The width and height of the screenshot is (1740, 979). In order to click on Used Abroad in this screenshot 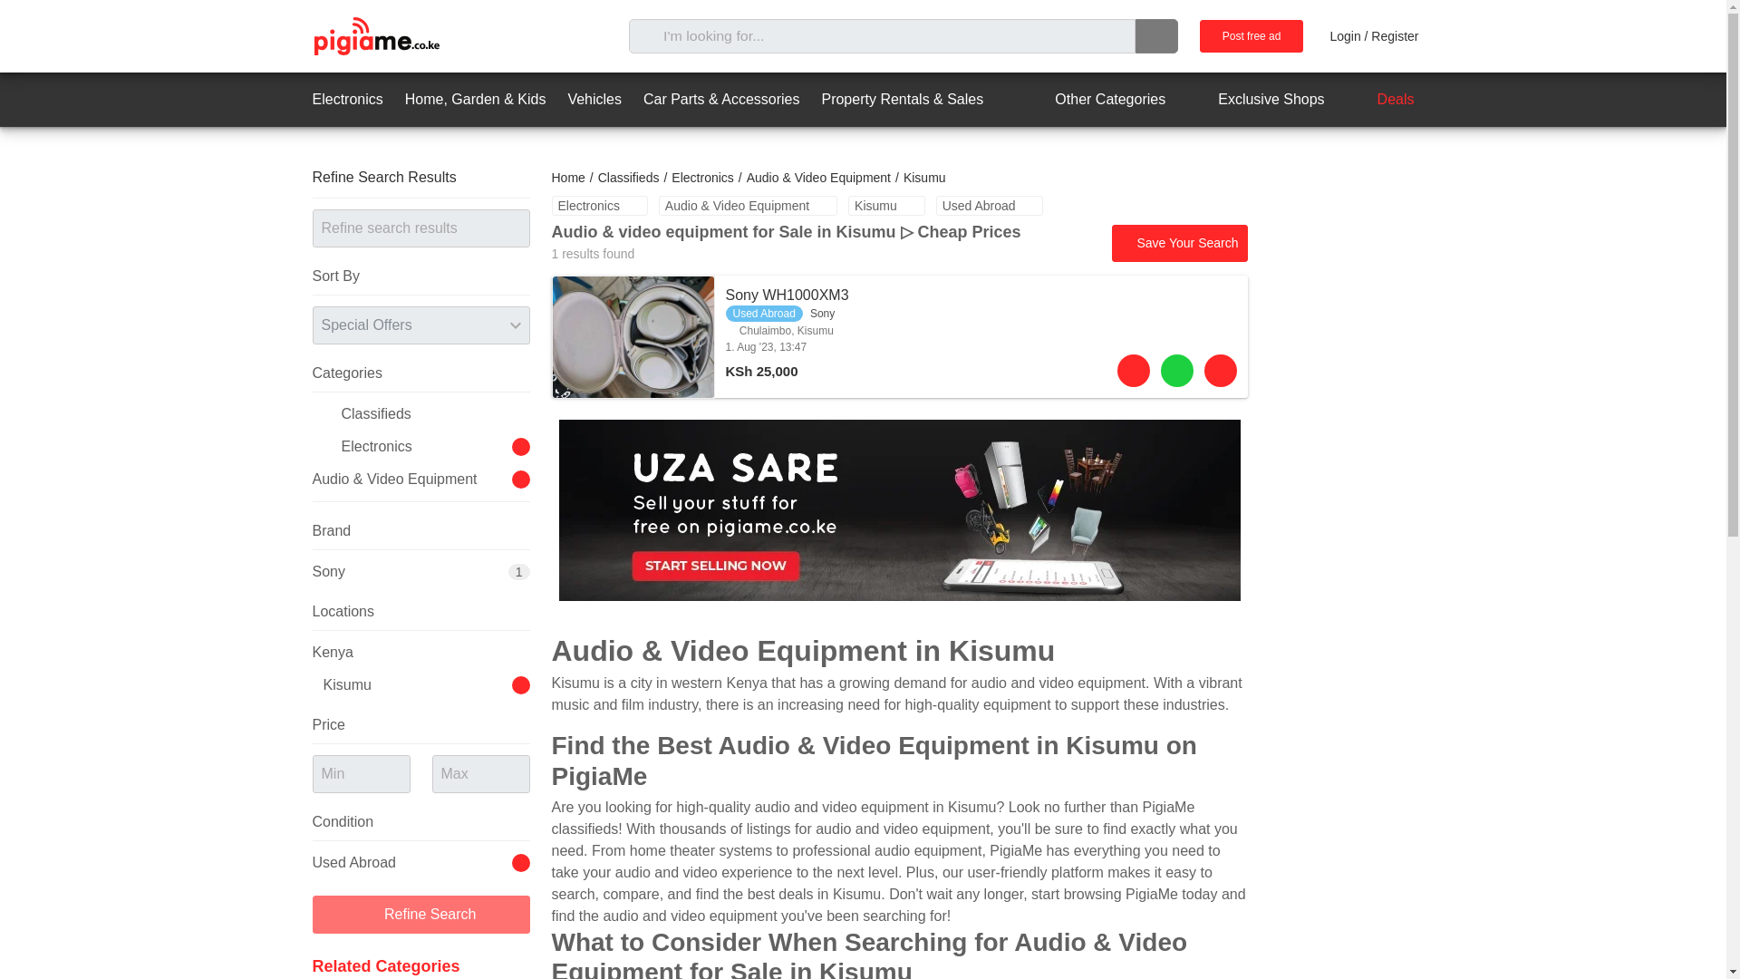, I will do `click(990, 205)`.